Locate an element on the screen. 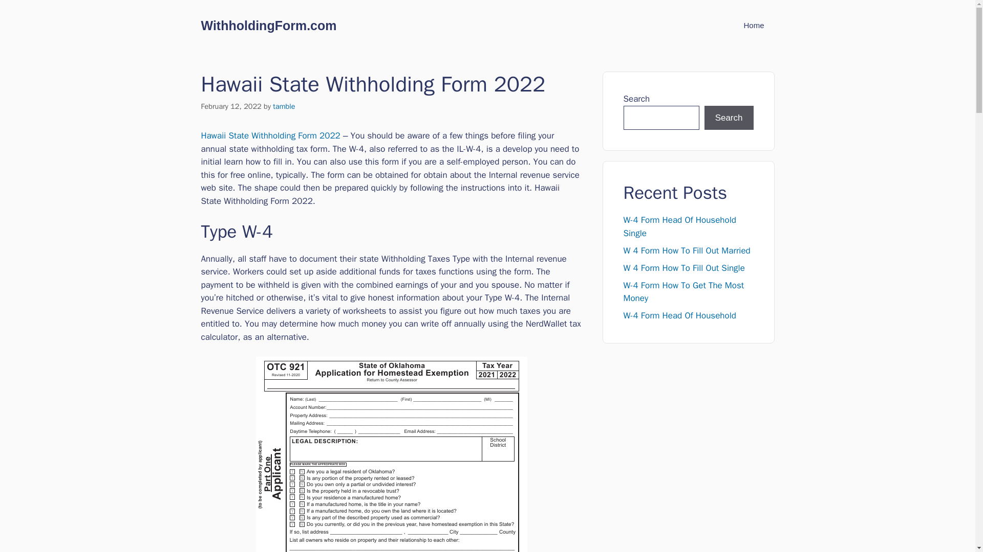 Image resolution: width=983 pixels, height=552 pixels. W-4 Form Head Of Household is located at coordinates (680, 315).